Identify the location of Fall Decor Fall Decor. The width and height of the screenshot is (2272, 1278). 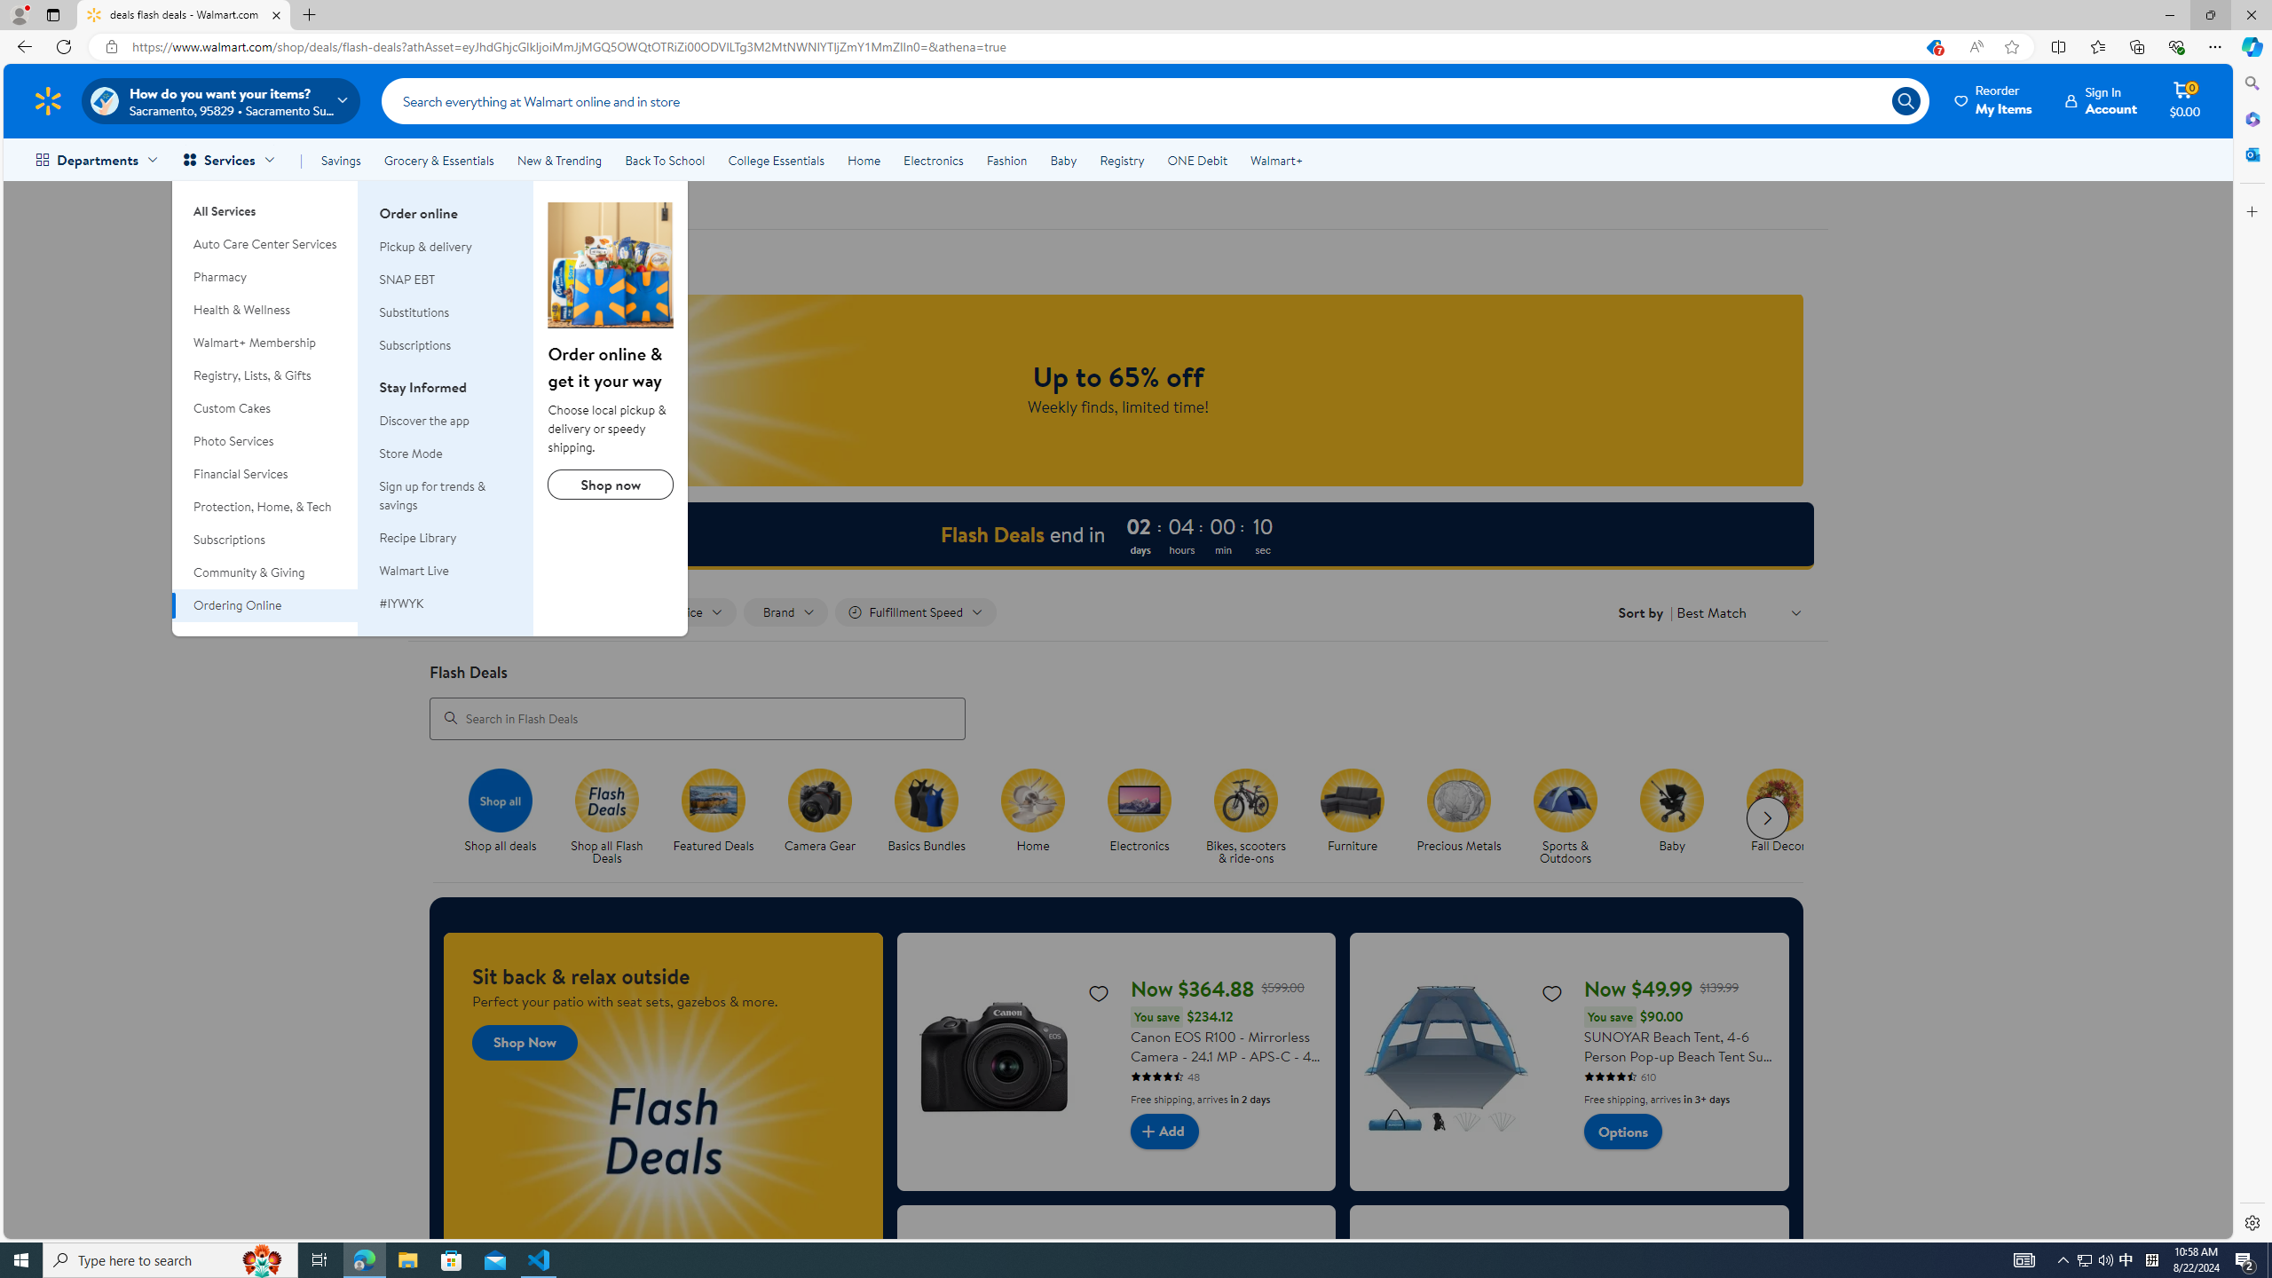
(1777, 811).